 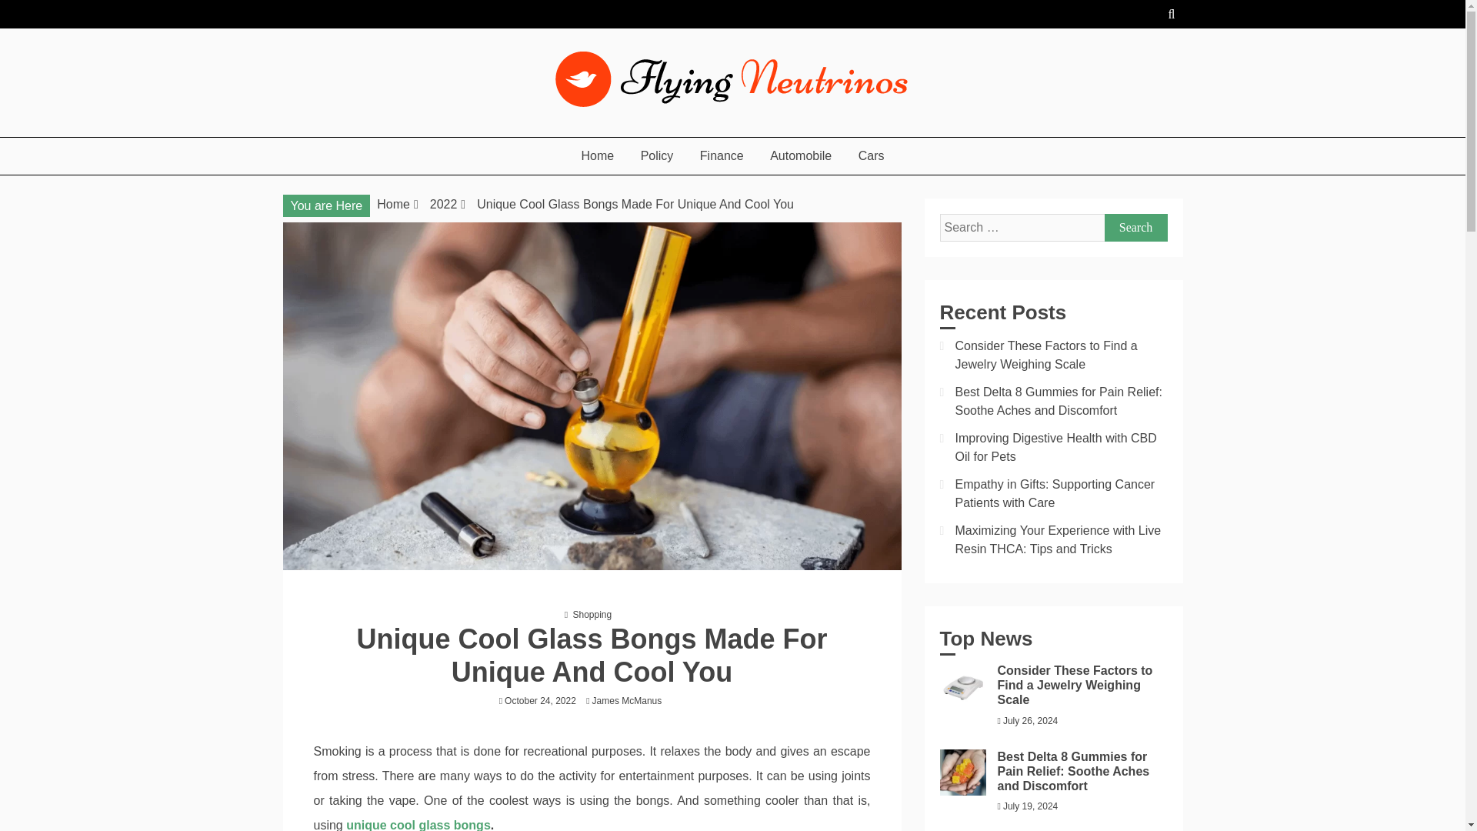 What do you see at coordinates (383, 130) in the screenshot?
I see `Flying Neutrinos` at bounding box center [383, 130].